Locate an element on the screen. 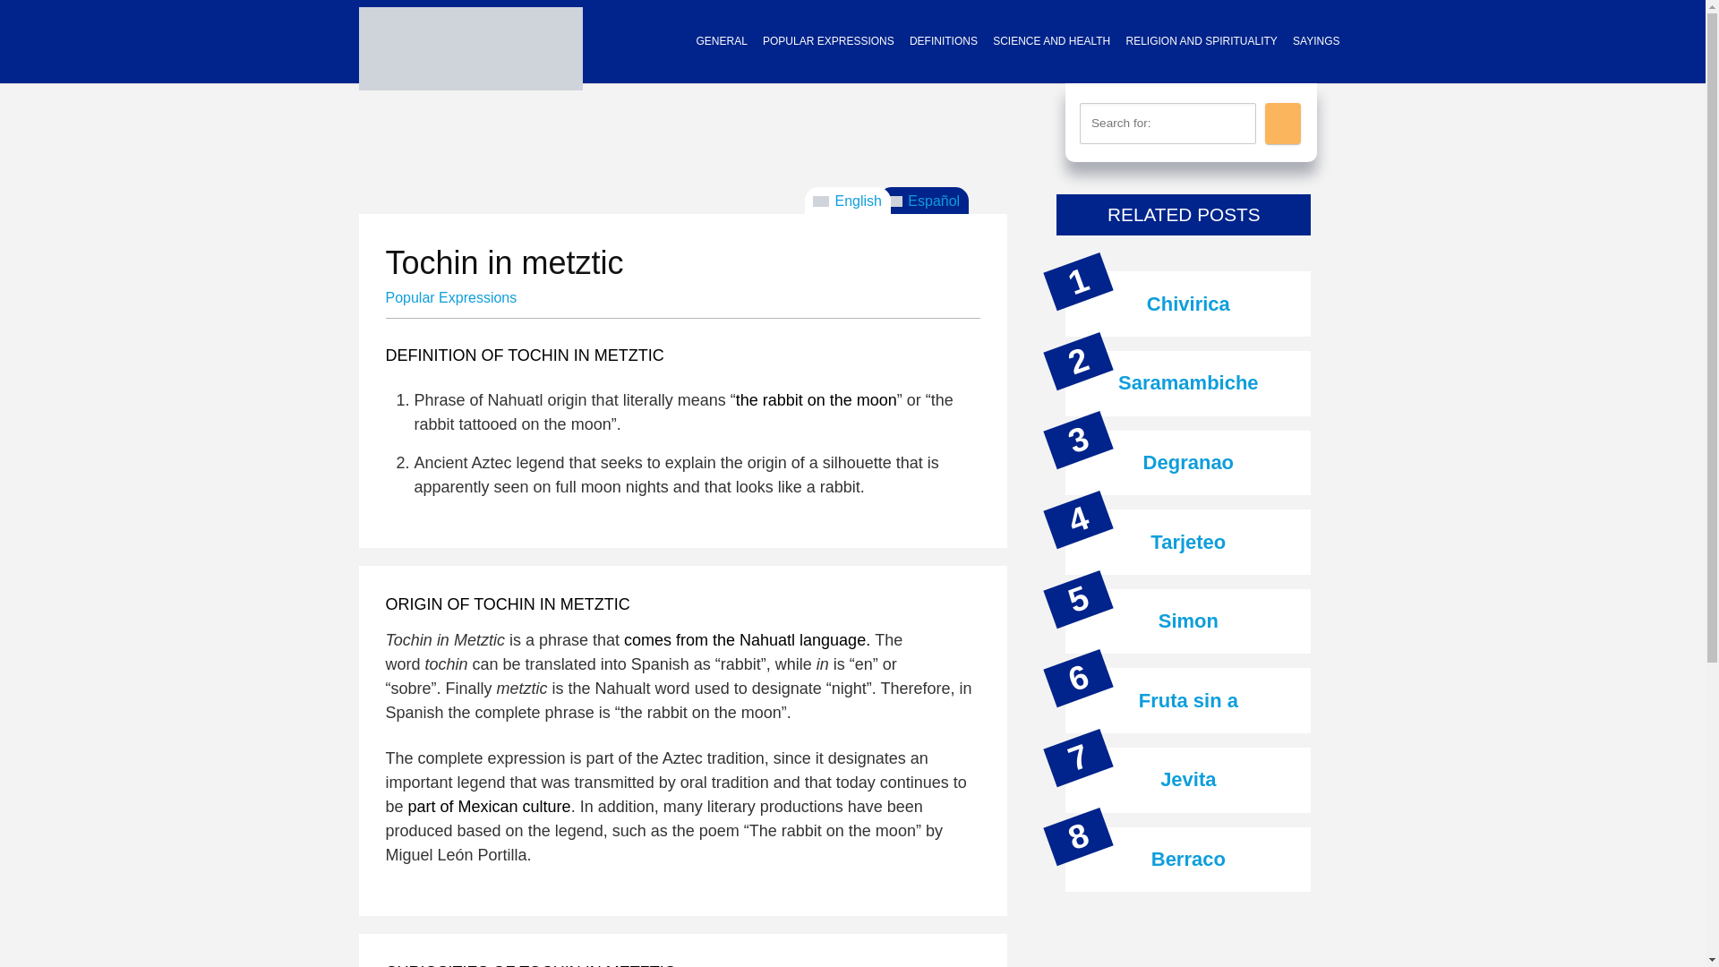 The height and width of the screenshot is (967, 1719). Fruta sin a is located at coordinates (1187, 700).